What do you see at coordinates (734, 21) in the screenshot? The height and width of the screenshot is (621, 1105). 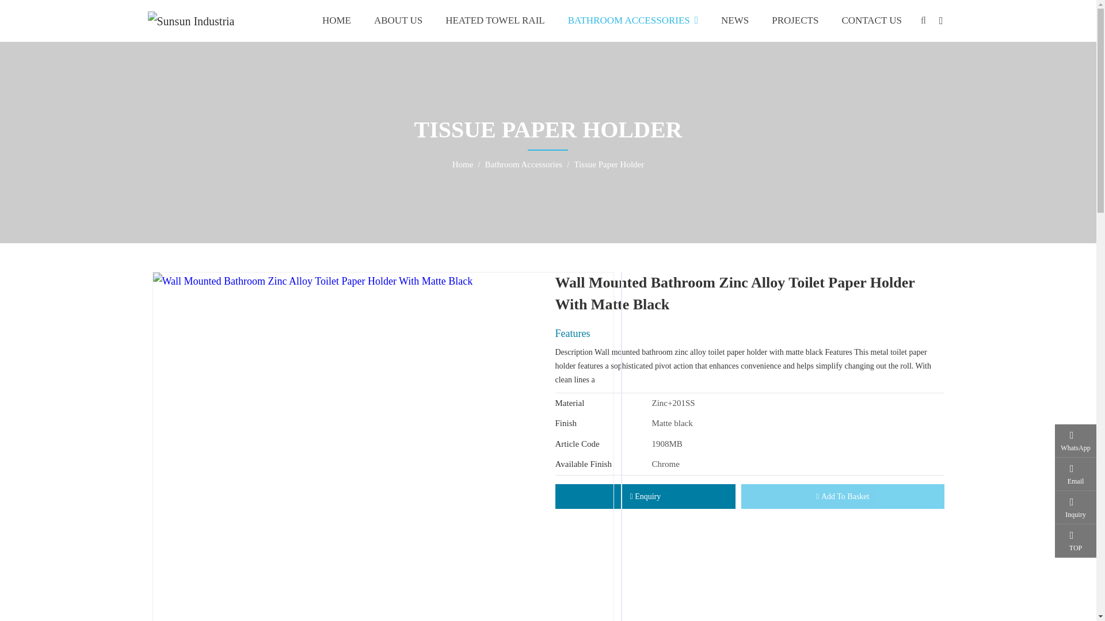 I see `NEWS` at bounding box center [734, 21].